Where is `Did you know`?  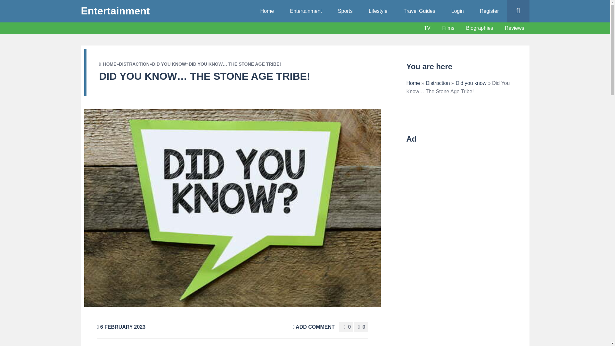 Did you know is located at coordinates (169, 64).